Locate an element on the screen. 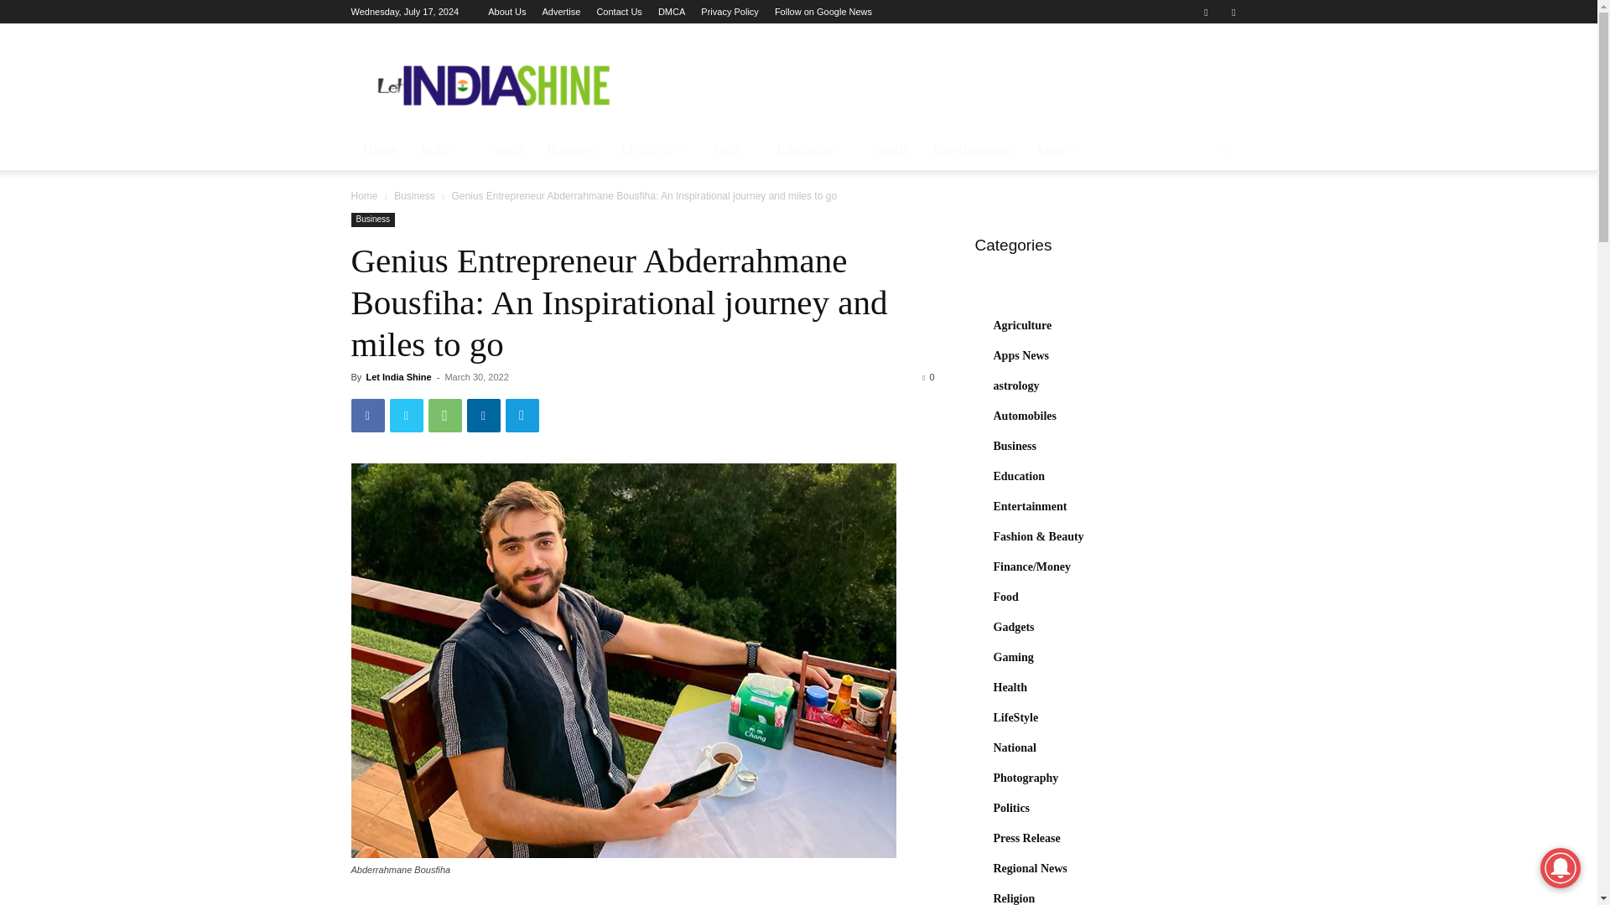 This screenshot has width=1610, height=905. Advertise is located at coordinates (560, 12).